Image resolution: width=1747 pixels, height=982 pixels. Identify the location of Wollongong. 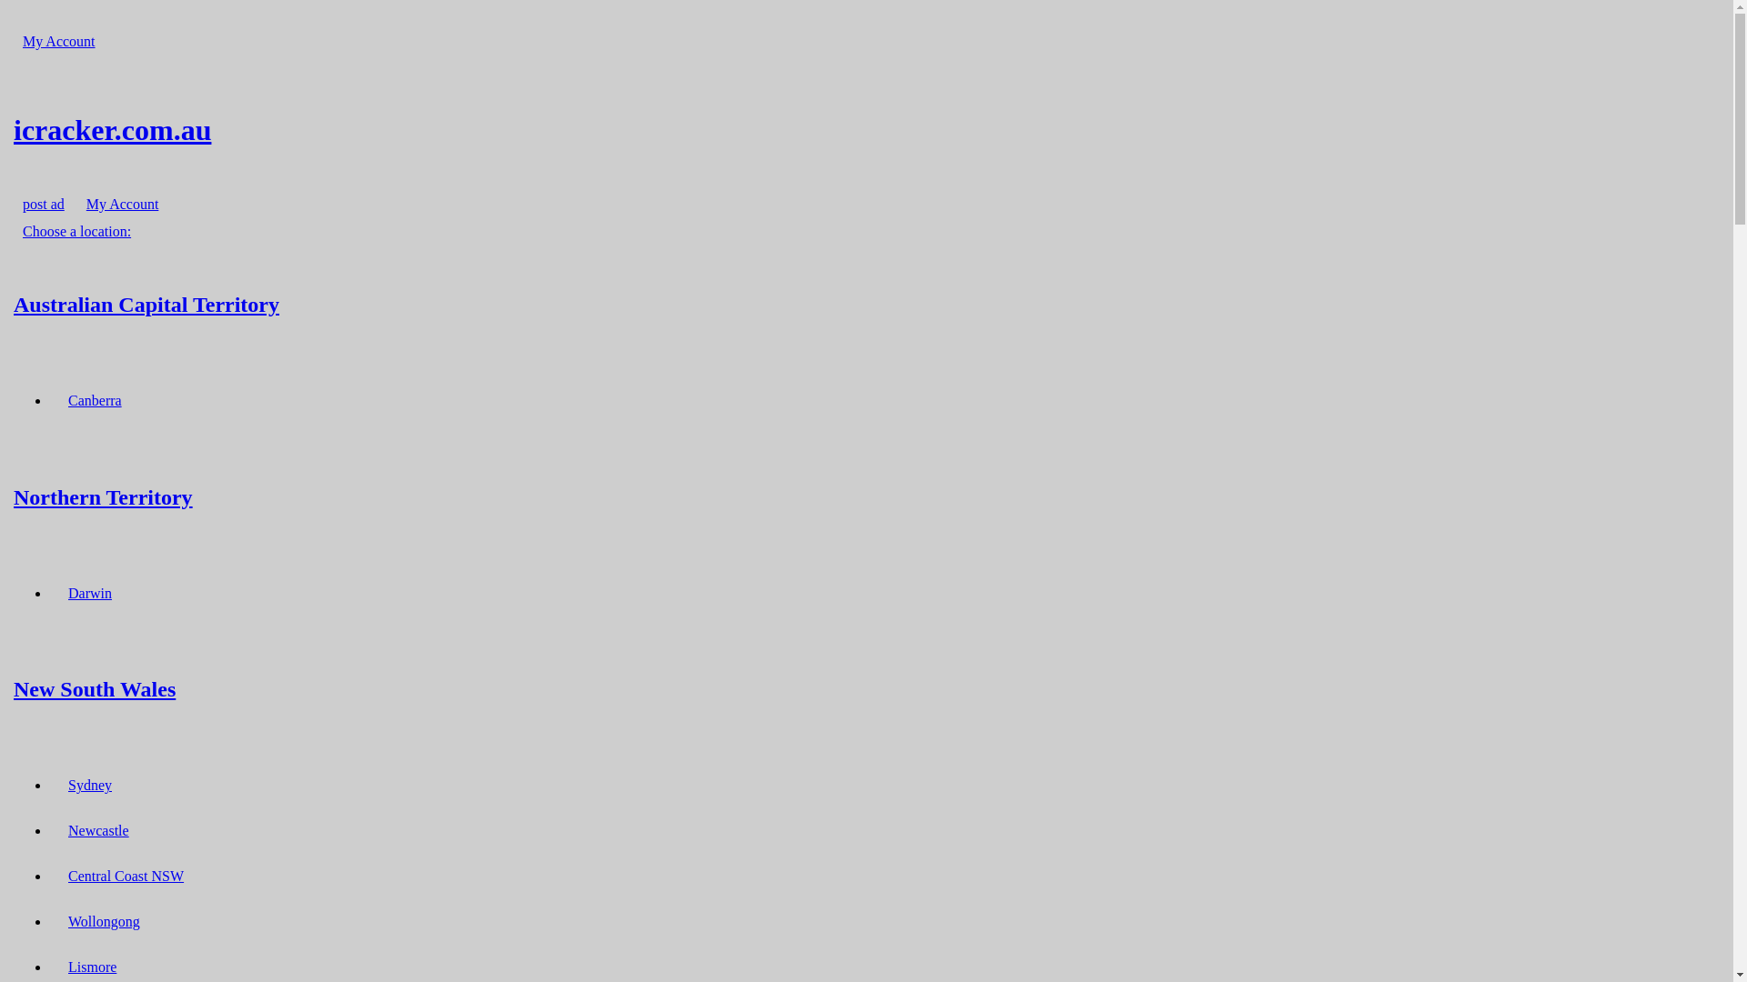
(104, 922).